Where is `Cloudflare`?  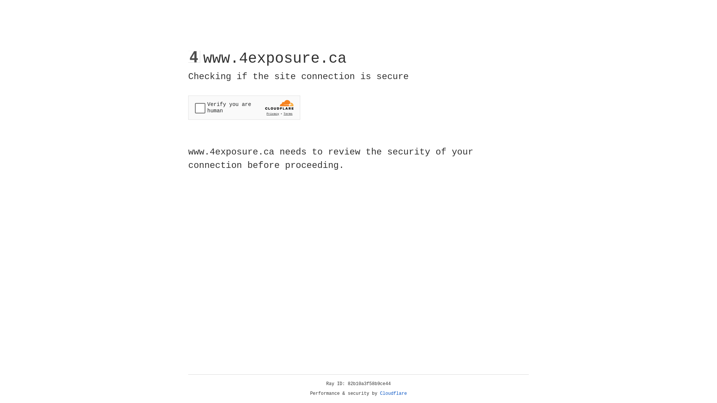 Cloudflare is located at coordinates (394, 394).